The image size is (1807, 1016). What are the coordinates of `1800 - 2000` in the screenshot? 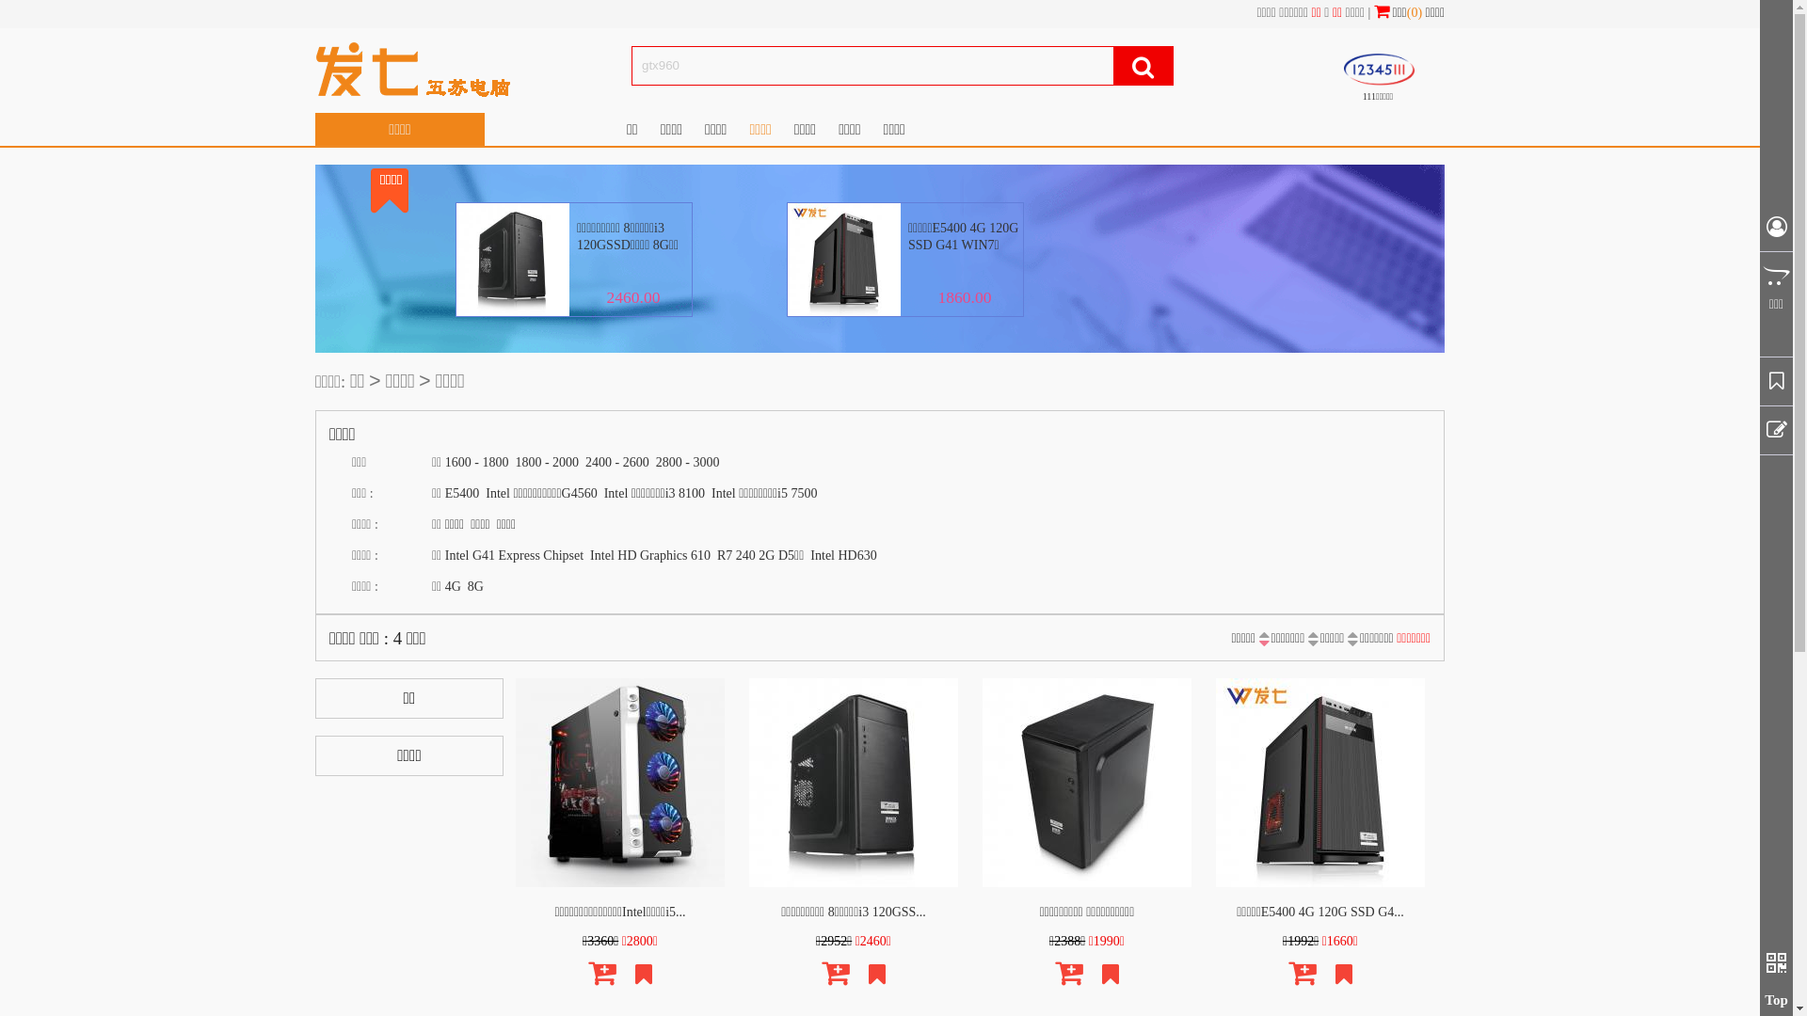 It's located at (547, 463).